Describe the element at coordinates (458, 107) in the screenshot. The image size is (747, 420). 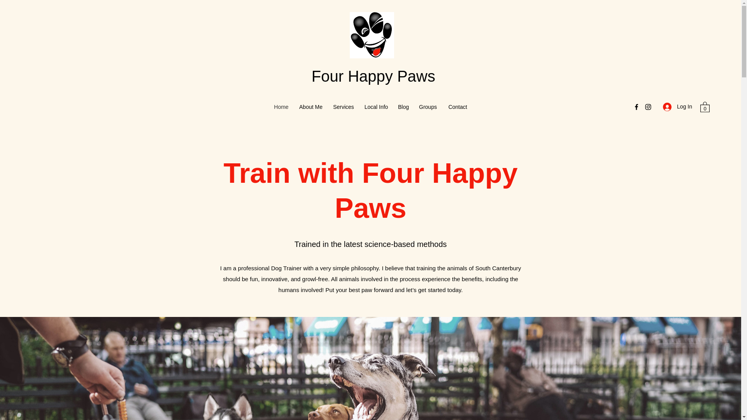
I see `Contact` at that location.